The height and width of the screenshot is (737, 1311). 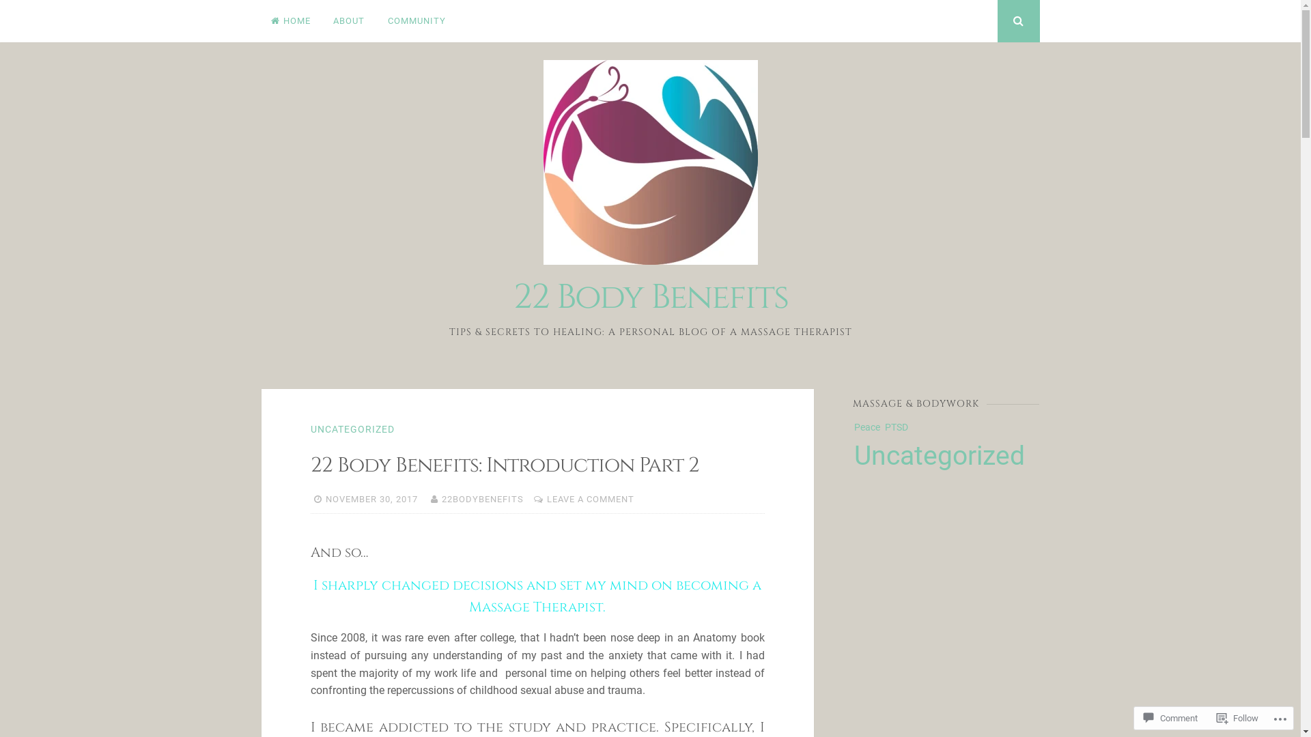 I want to click on 22 Body Benefits, so click(x=651, y=298).